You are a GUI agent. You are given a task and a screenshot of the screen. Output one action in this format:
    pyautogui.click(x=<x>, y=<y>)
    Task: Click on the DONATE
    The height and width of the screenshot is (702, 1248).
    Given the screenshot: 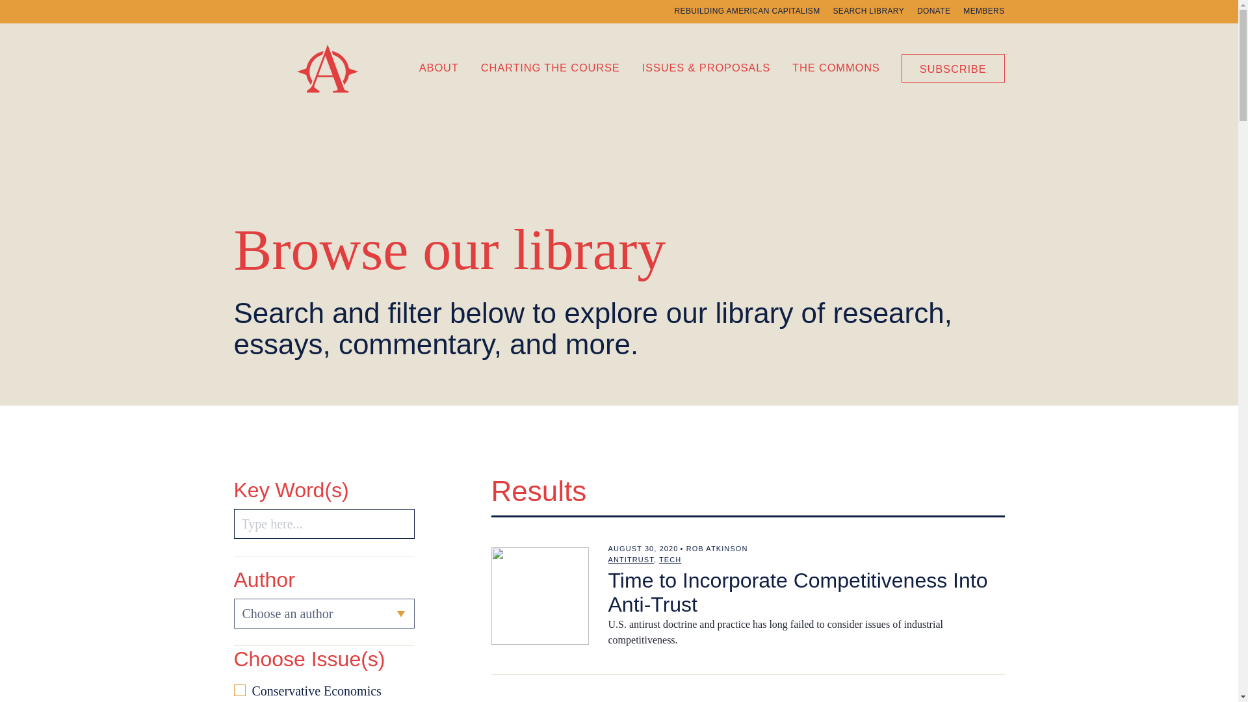 What is the action you would take?
    pyautogui.click(x=933, y=10)
    